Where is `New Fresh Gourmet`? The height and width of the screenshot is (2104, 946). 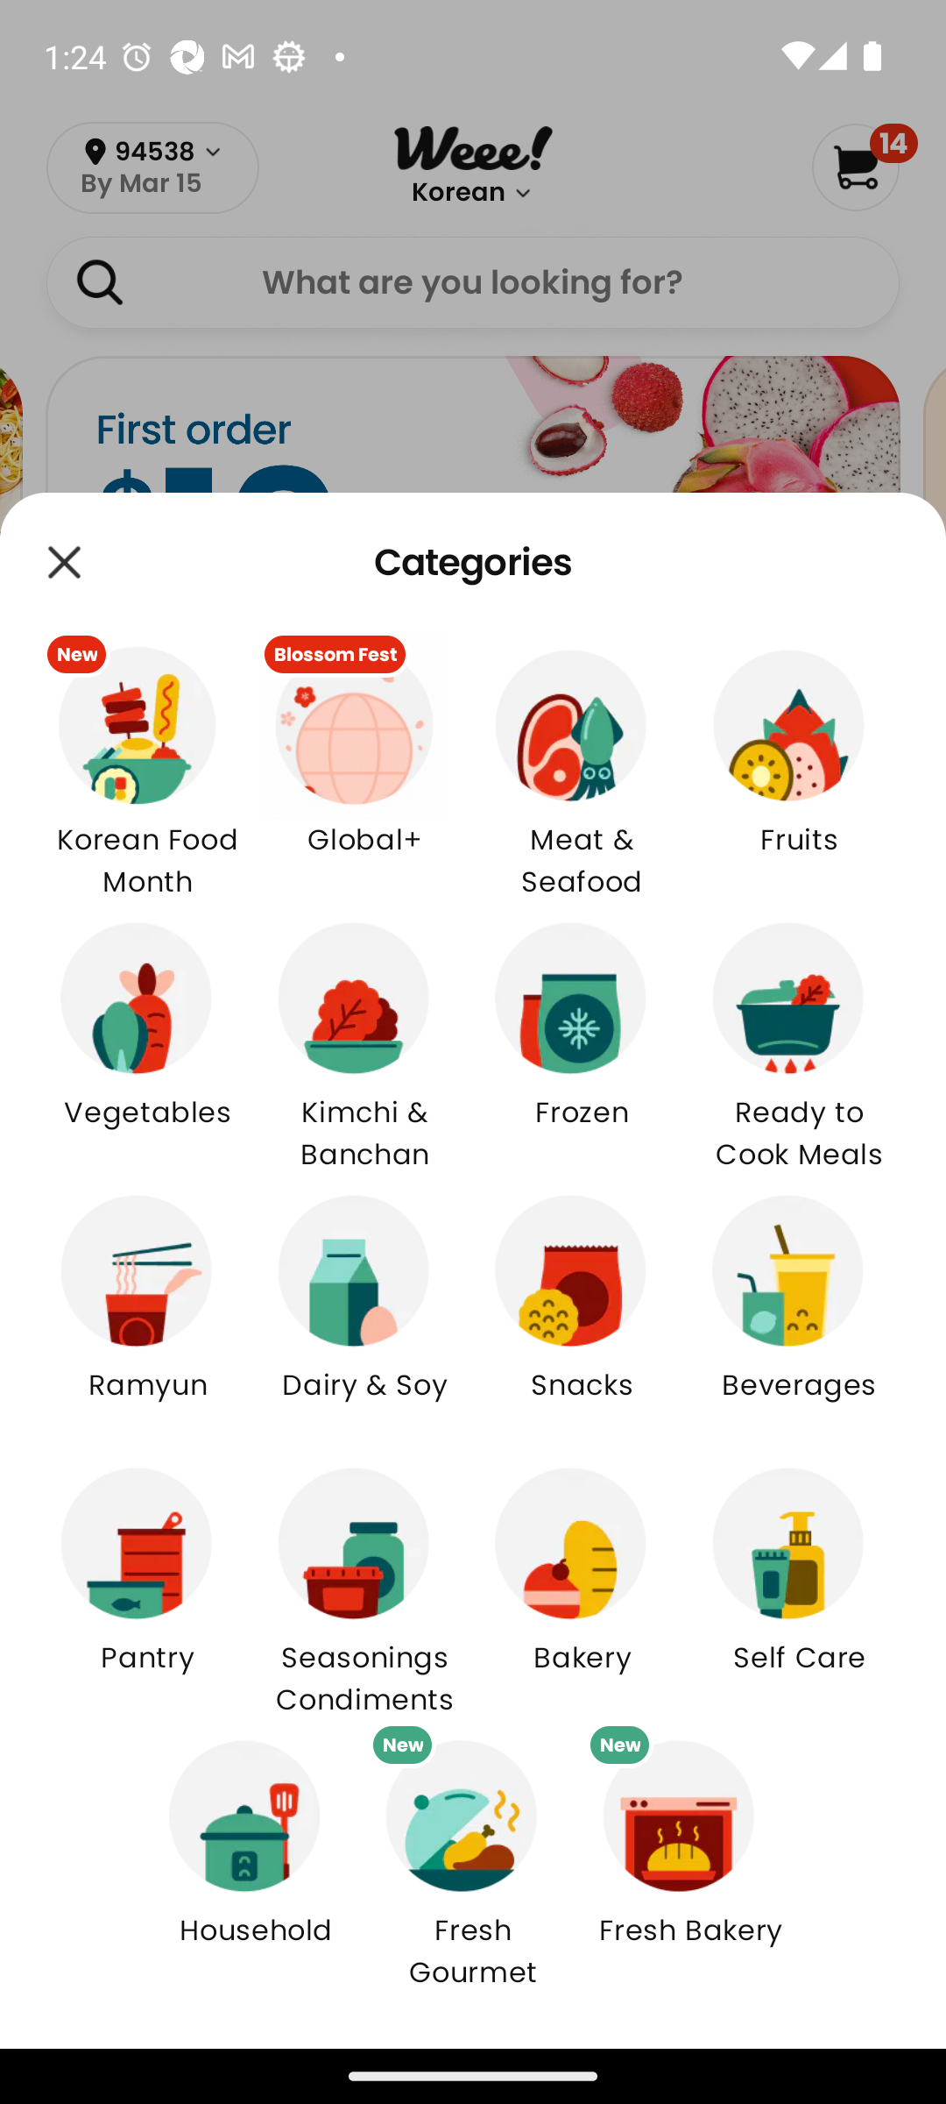 New Fresh Gourmet is located at coordinates (473, 1857).